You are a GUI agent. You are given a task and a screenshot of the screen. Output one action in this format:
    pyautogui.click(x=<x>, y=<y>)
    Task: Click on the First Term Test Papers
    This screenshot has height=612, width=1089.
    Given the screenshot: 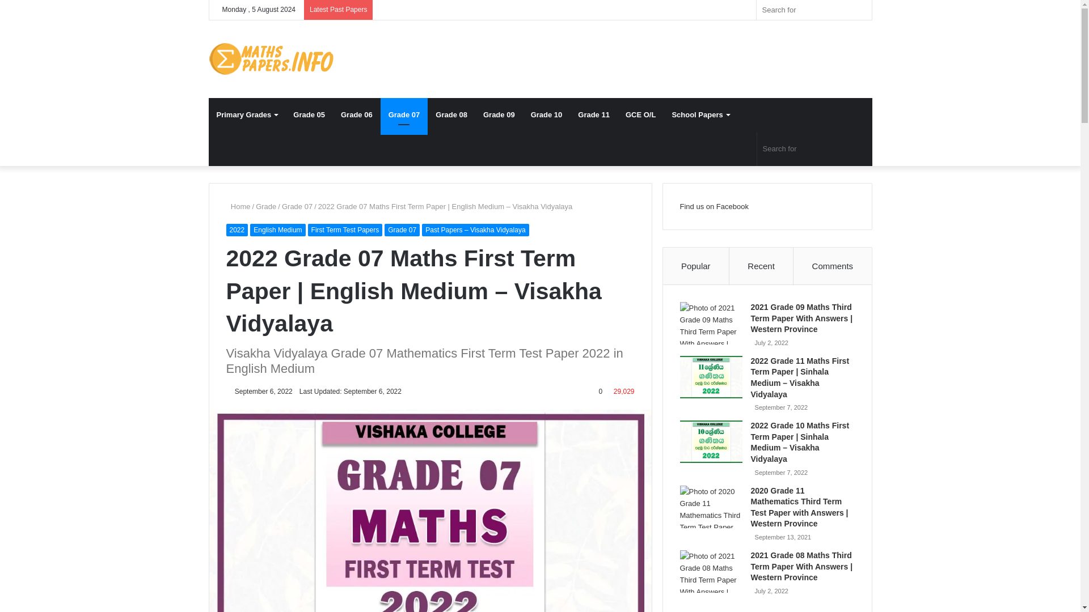 What is the action you would take?
    pyautogui.click(x=345, y=230)
    